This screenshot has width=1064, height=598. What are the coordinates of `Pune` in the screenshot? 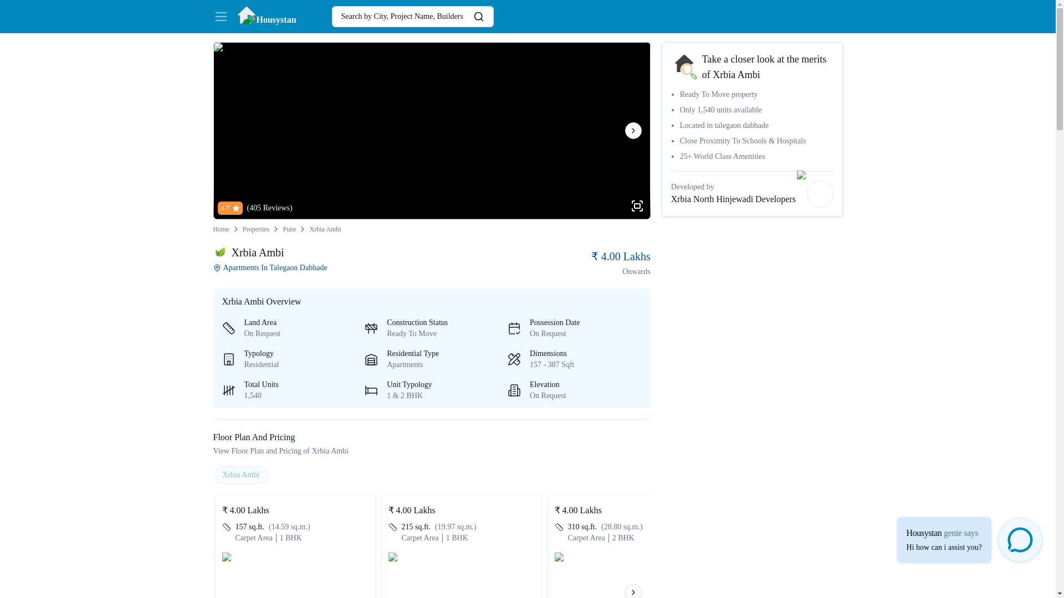 It's located at (412, 16).